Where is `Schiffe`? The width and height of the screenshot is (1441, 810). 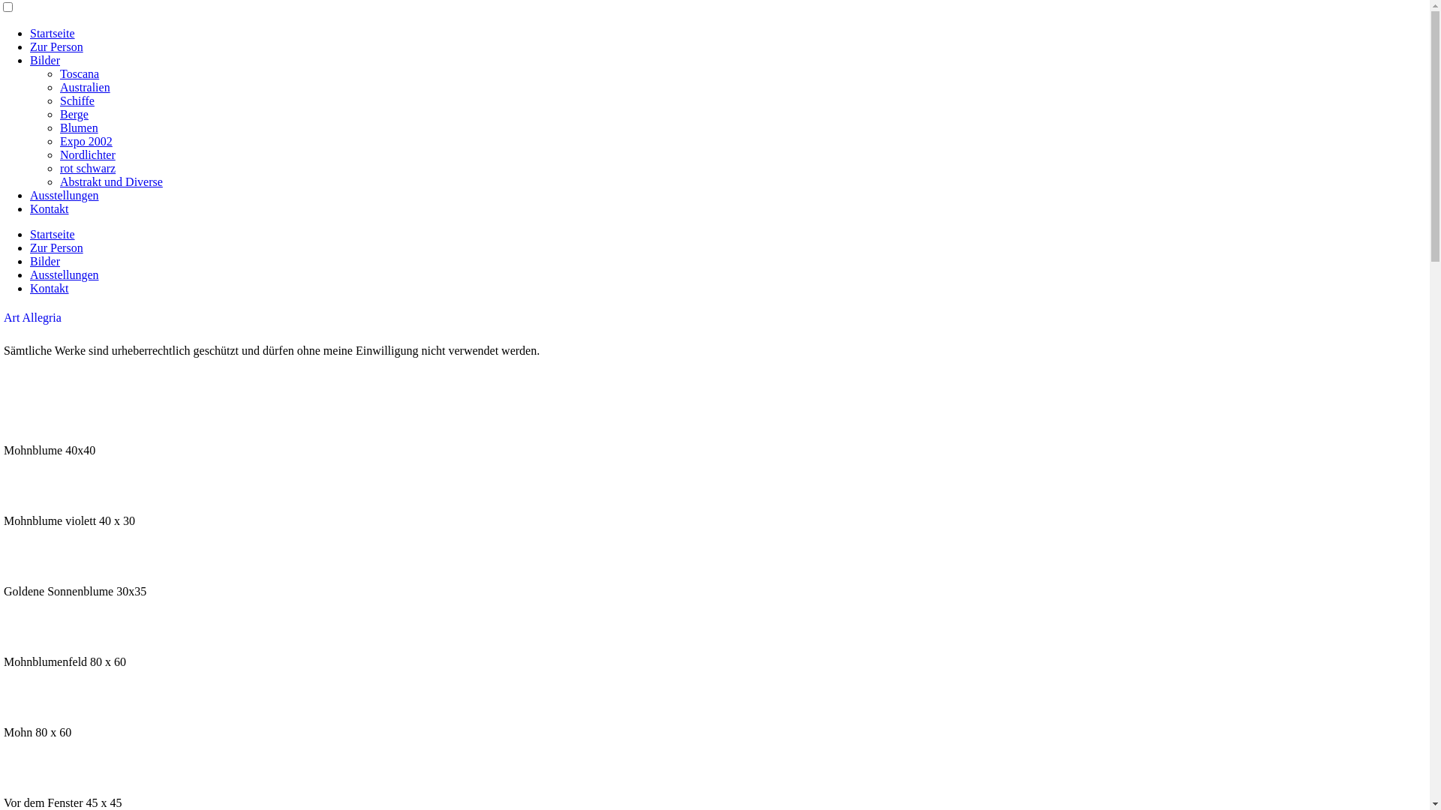 Schiffe is located at coordinates (77, 100).